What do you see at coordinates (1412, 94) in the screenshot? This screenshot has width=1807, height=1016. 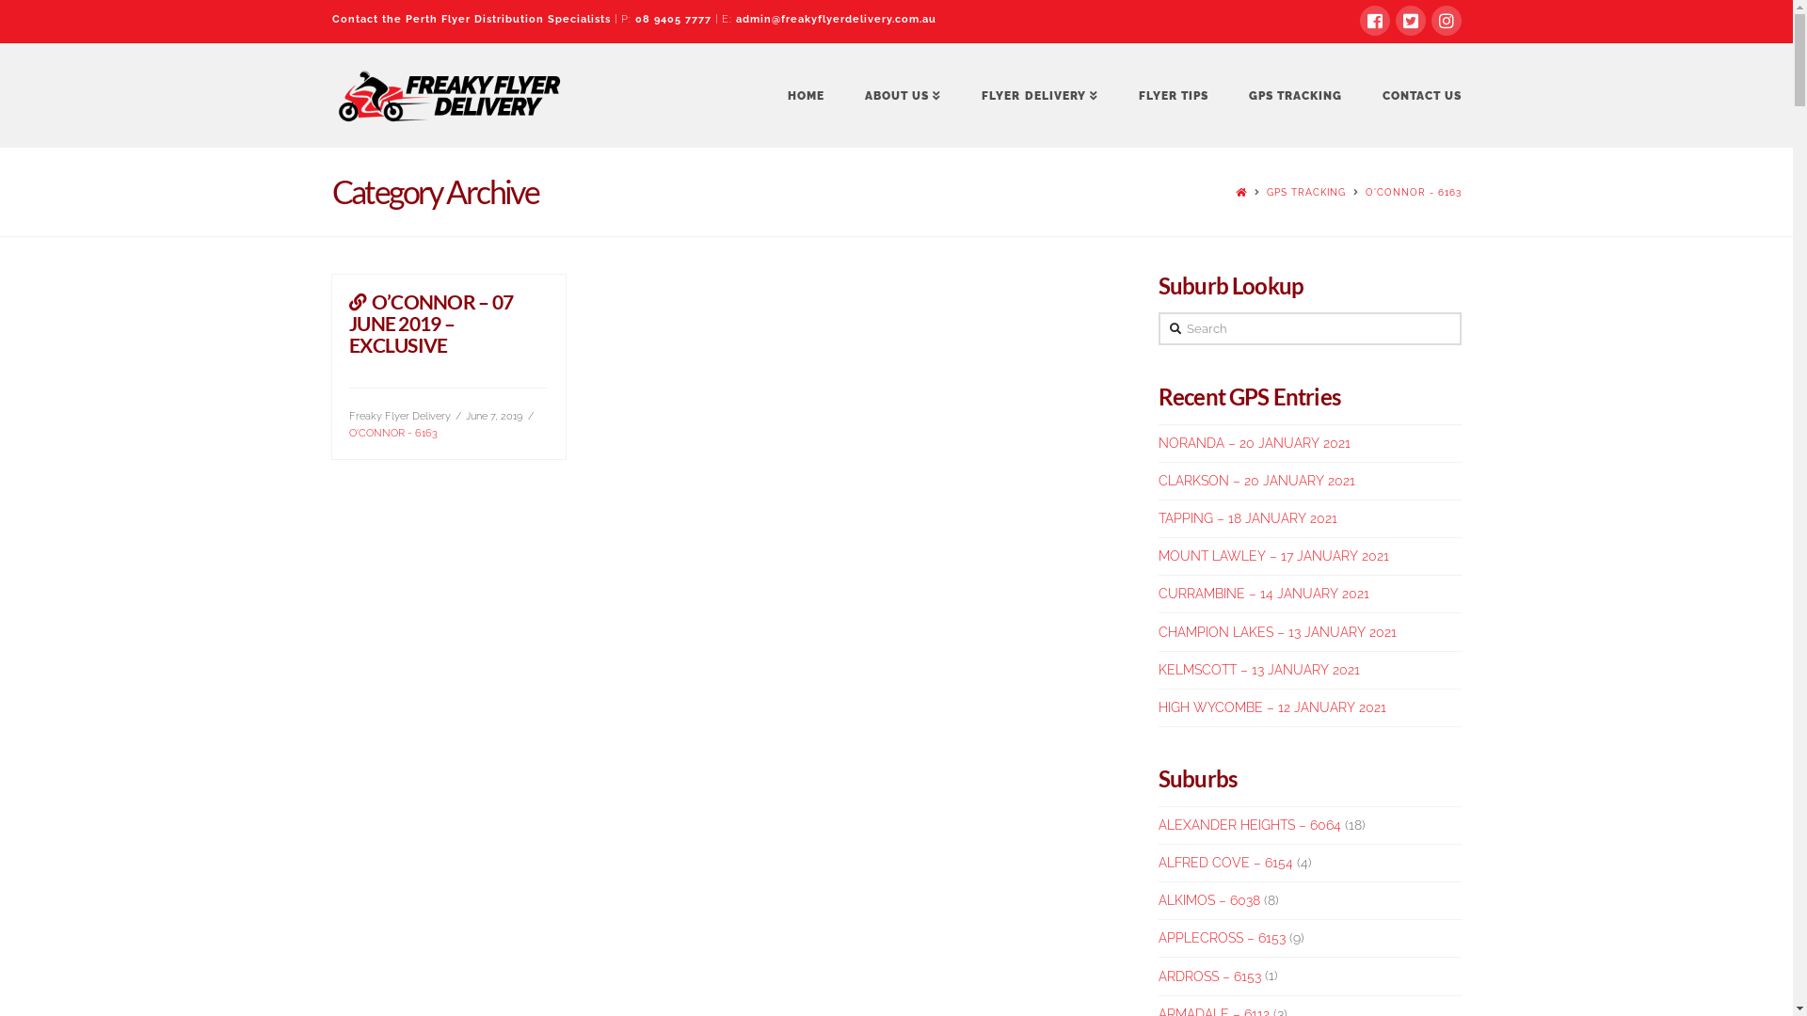 I see `CONTACT US` at bounding box center [1412, 94].